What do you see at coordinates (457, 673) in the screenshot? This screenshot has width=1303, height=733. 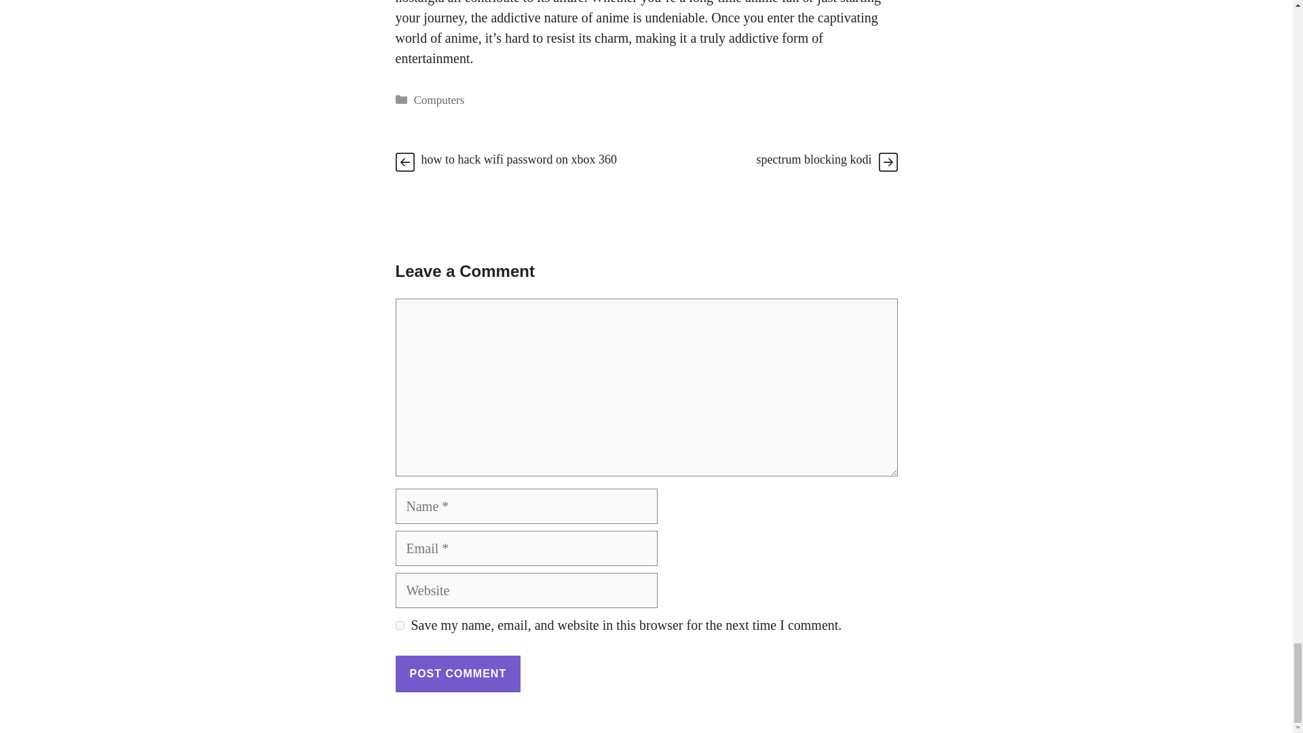 I see `Post Comment` at bounding box center [457, 673].